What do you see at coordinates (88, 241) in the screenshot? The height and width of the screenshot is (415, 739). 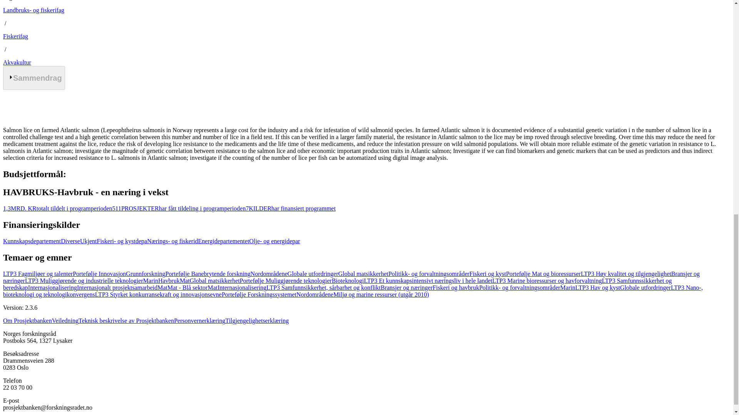 I see `Ukjent` at bounding box center [88, 241].